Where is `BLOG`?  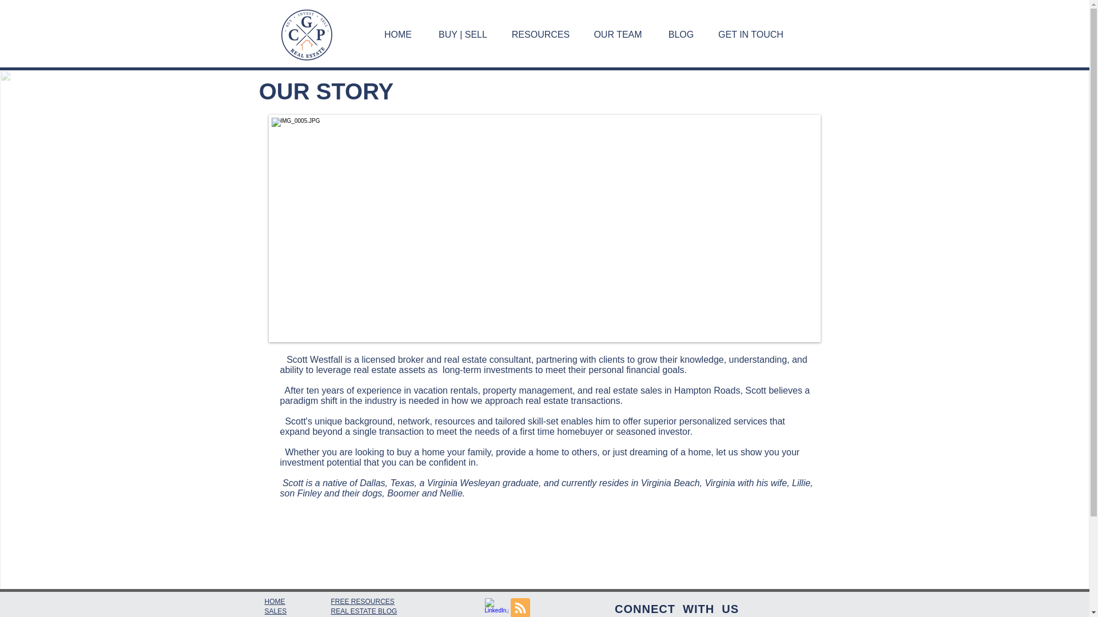
BLOG is located at coordinates (681, 34).